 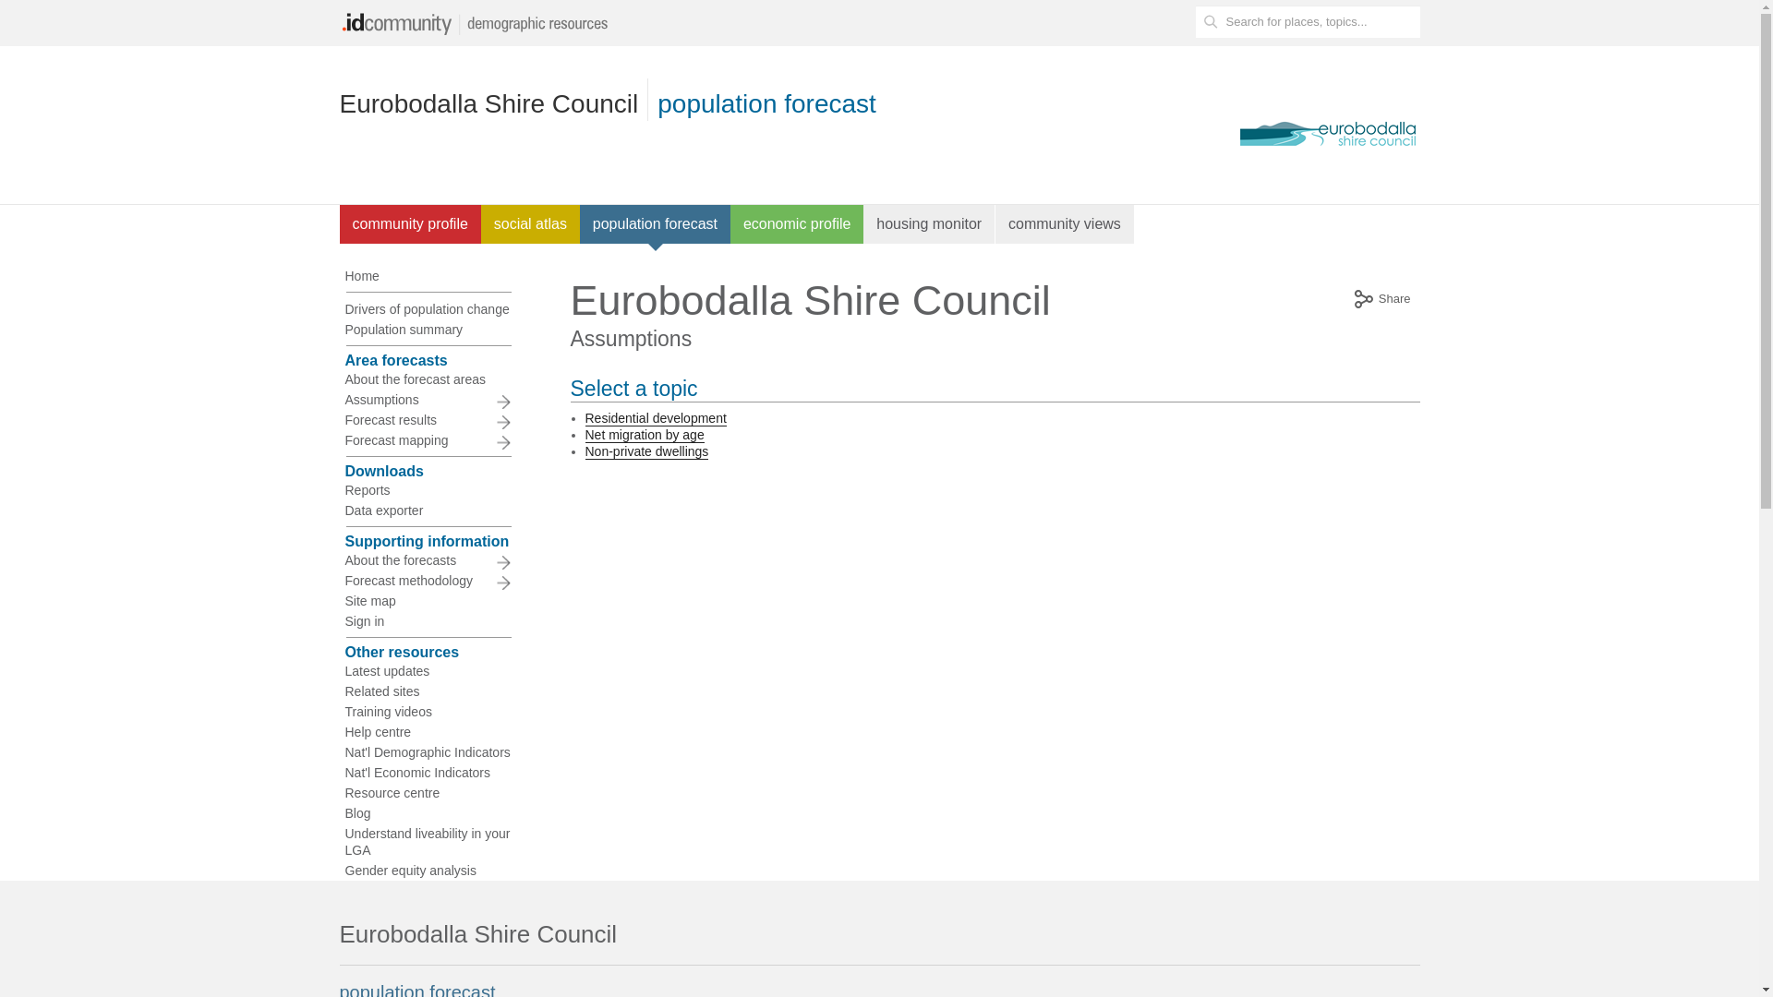 What do you see at coordinates (428, 560) in the screenshot?
I see `About the forecasts
 ` at bounding box center [428, 560].